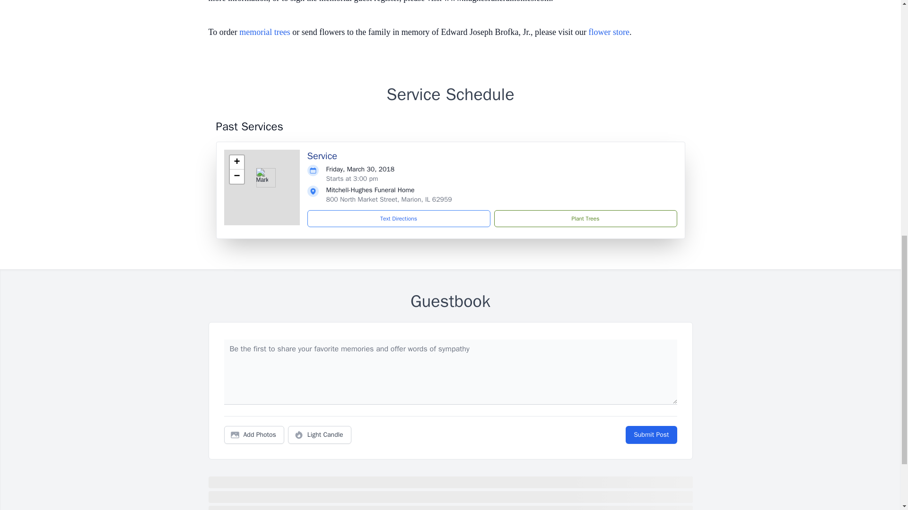 The width and height of the screenshot is (908, 510). I want to click on Submit Post, so click(651, 434).